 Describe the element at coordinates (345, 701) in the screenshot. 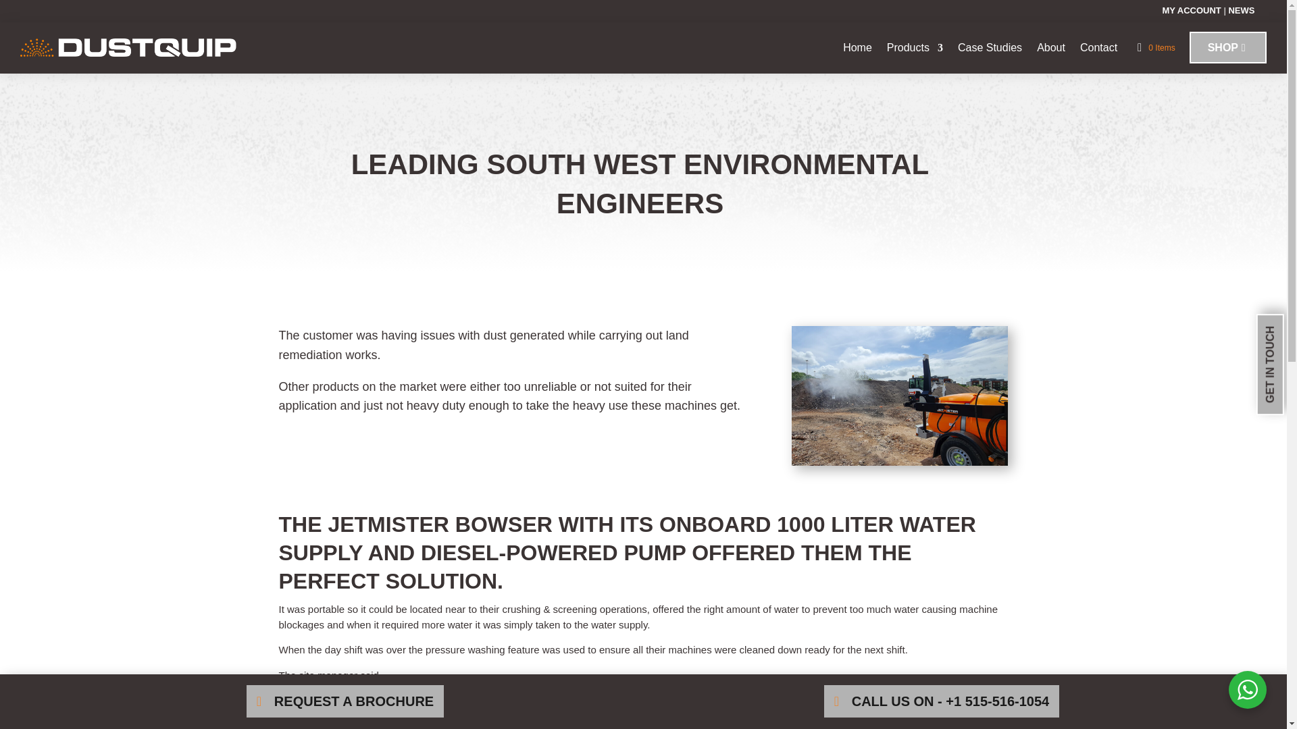

I see `REQUEST A BROCHURE` at that location.